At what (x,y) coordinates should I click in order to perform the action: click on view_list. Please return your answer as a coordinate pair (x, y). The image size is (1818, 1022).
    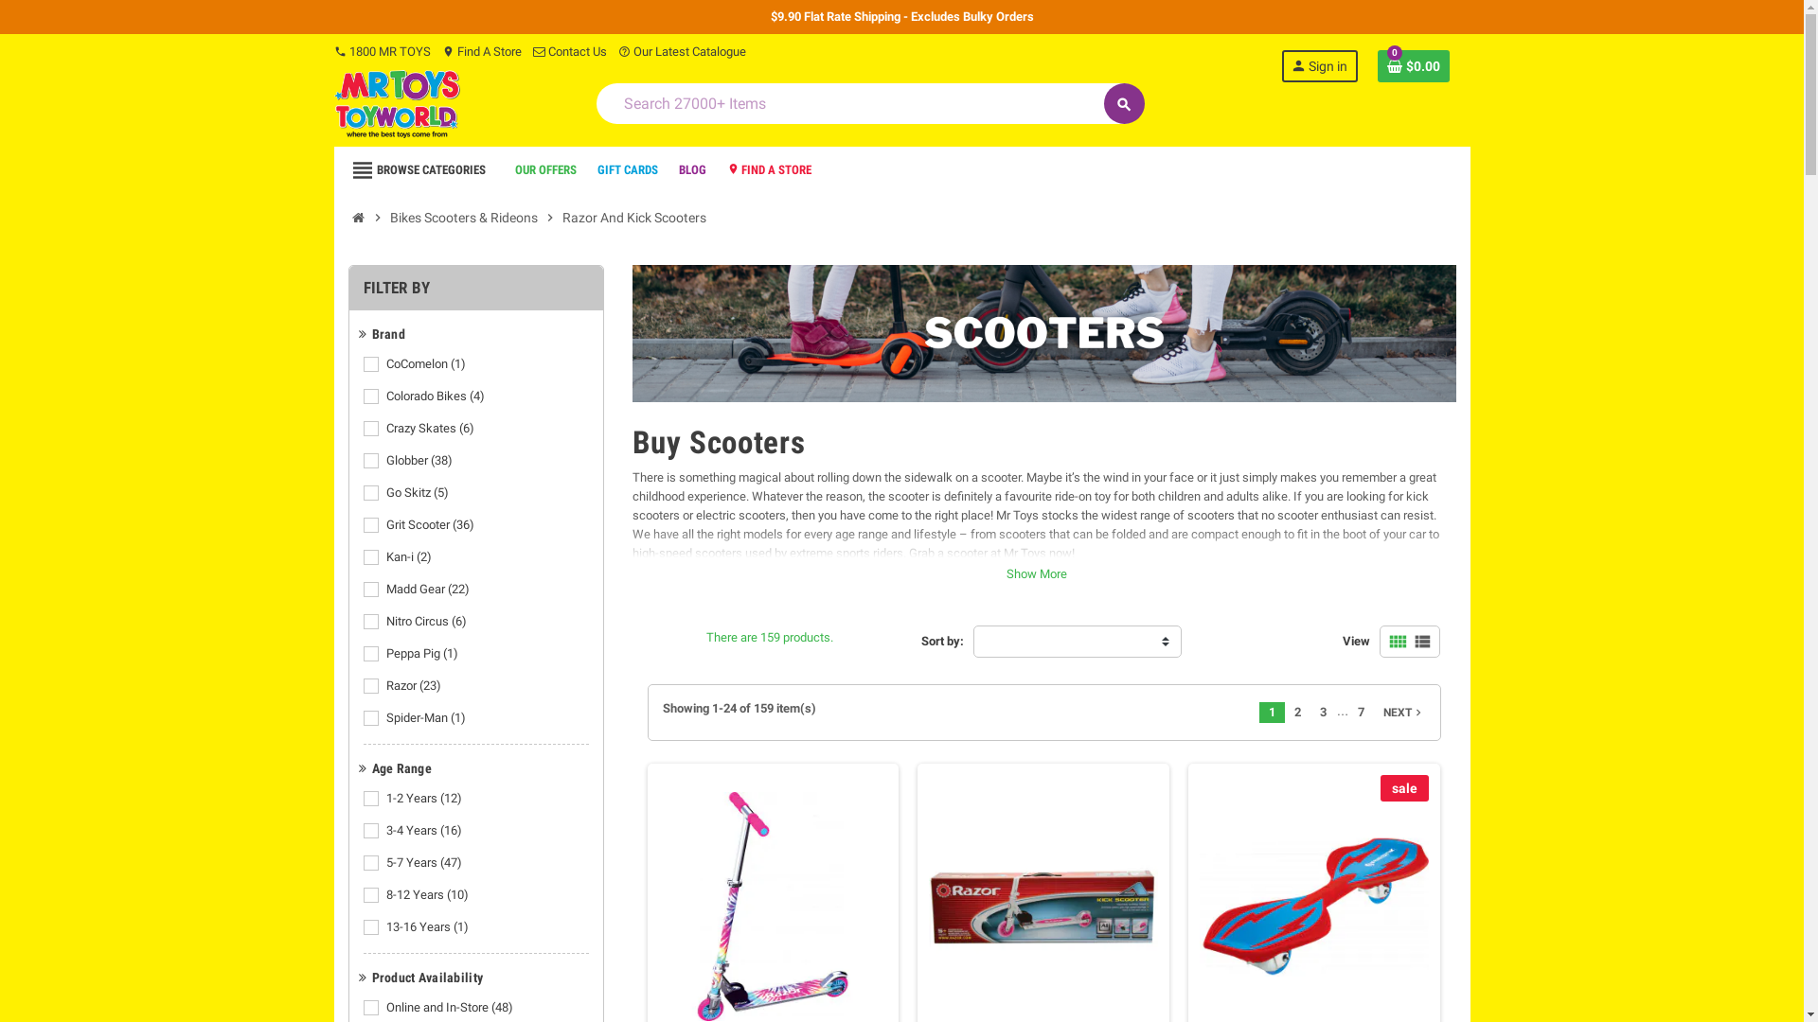
    Looking at the image, I should click on (1422, 642).